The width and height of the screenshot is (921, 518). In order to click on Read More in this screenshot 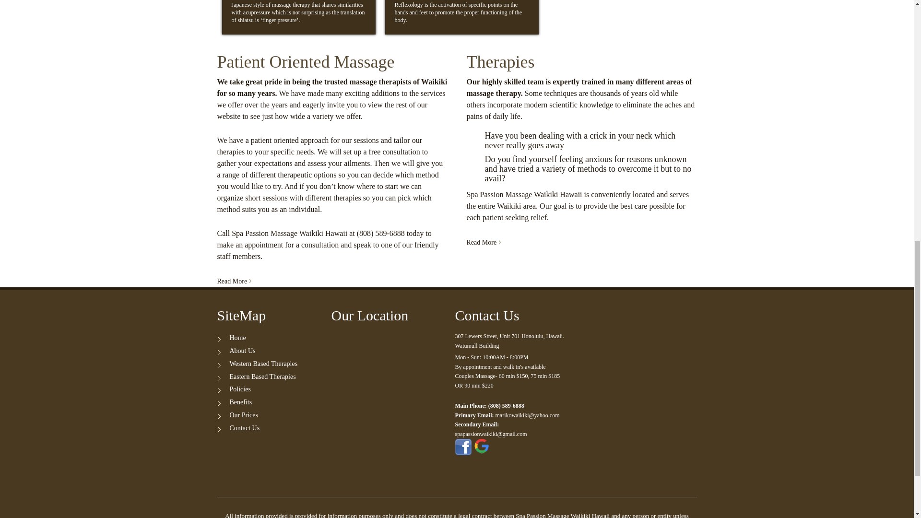, I will do `click(484, 242)`.